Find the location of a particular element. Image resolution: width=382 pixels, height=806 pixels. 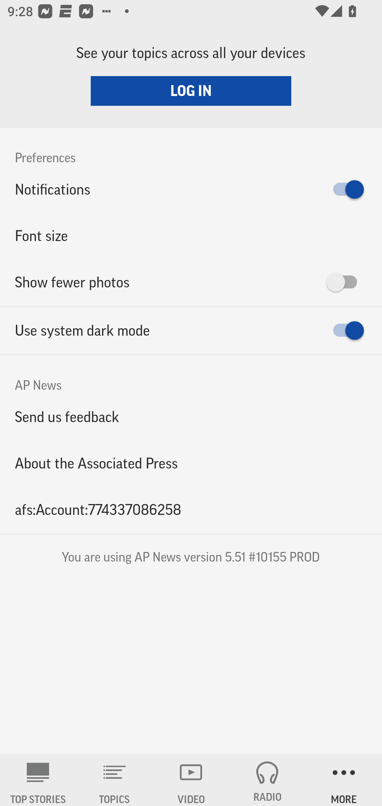

Use system dark mode is located at coordinates (191, 330).